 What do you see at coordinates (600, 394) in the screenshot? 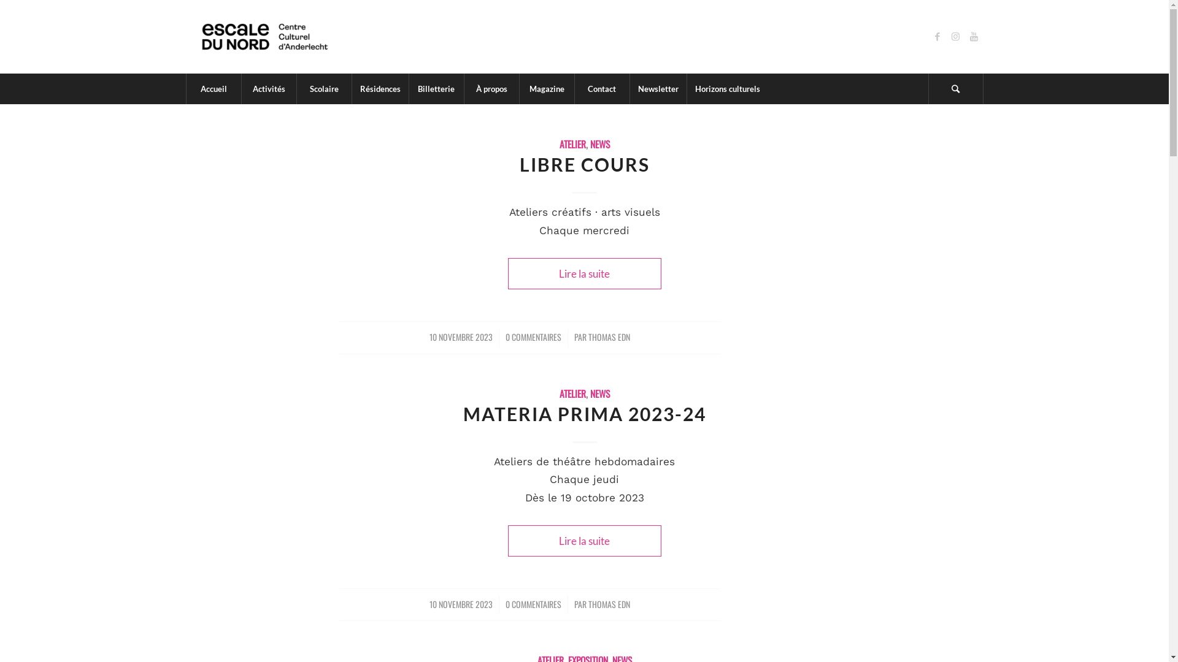
I see `NEWS` at bounding box center [600, 394].